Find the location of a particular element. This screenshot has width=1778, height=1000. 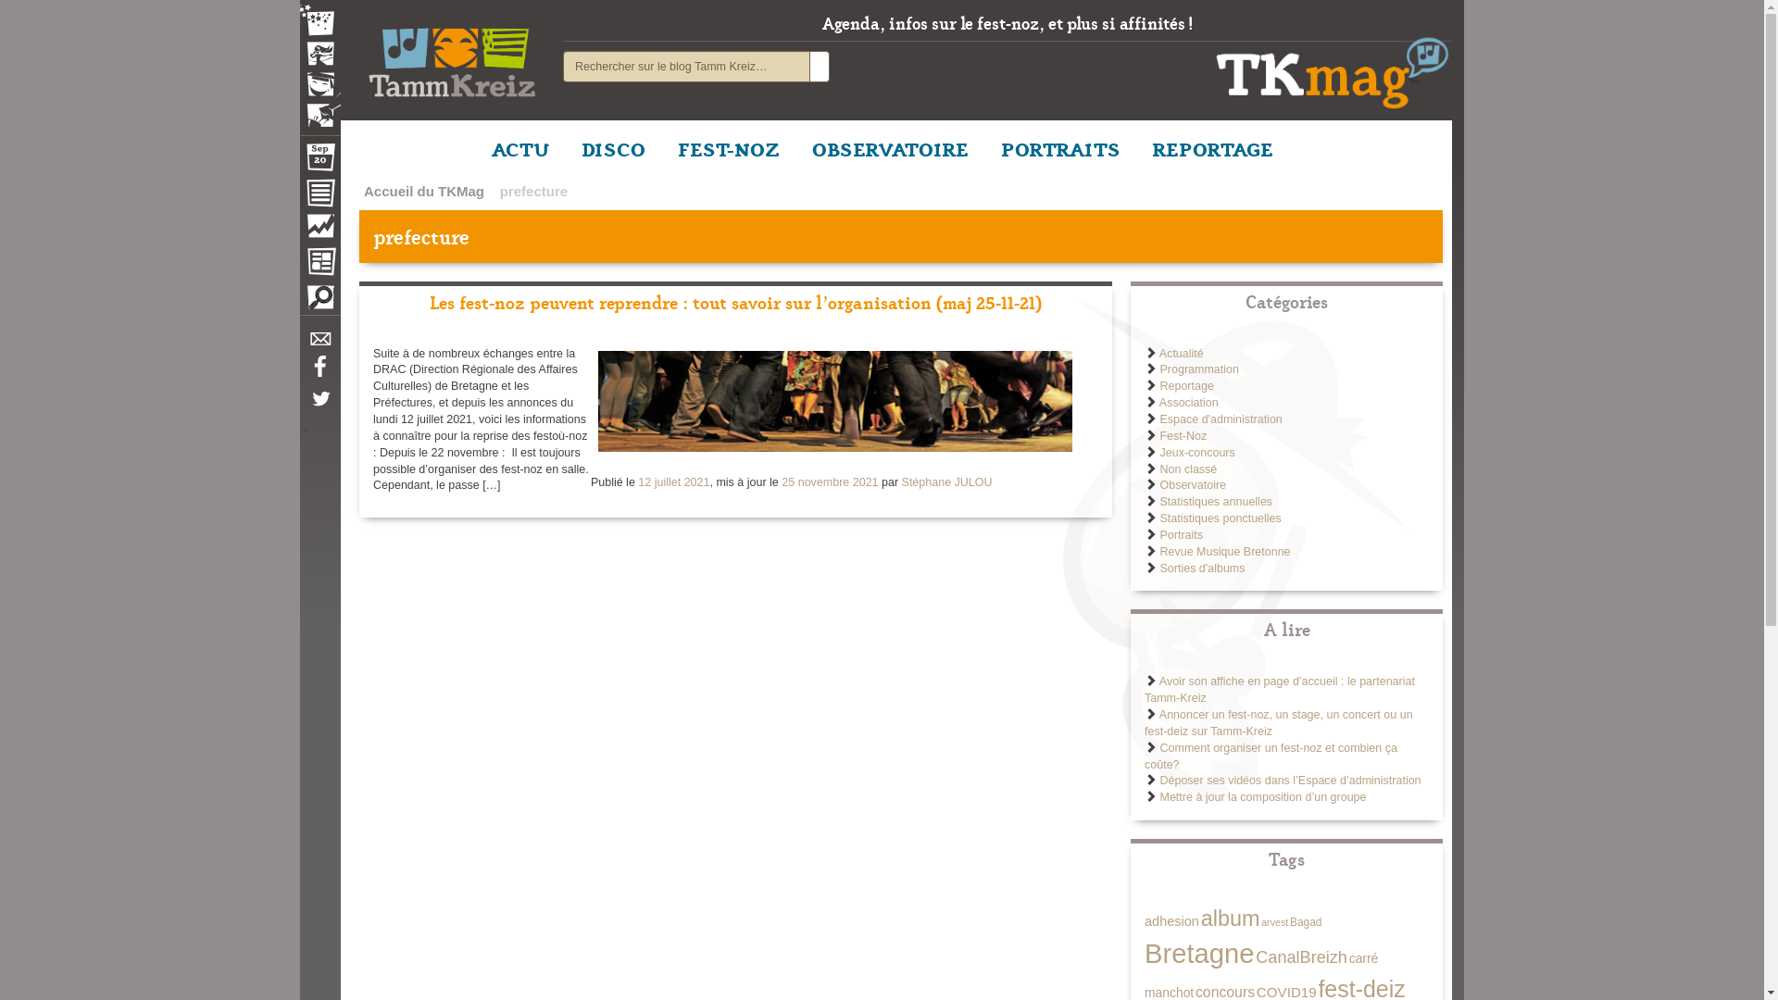

Programmation is located at coordinates (1198, 369).